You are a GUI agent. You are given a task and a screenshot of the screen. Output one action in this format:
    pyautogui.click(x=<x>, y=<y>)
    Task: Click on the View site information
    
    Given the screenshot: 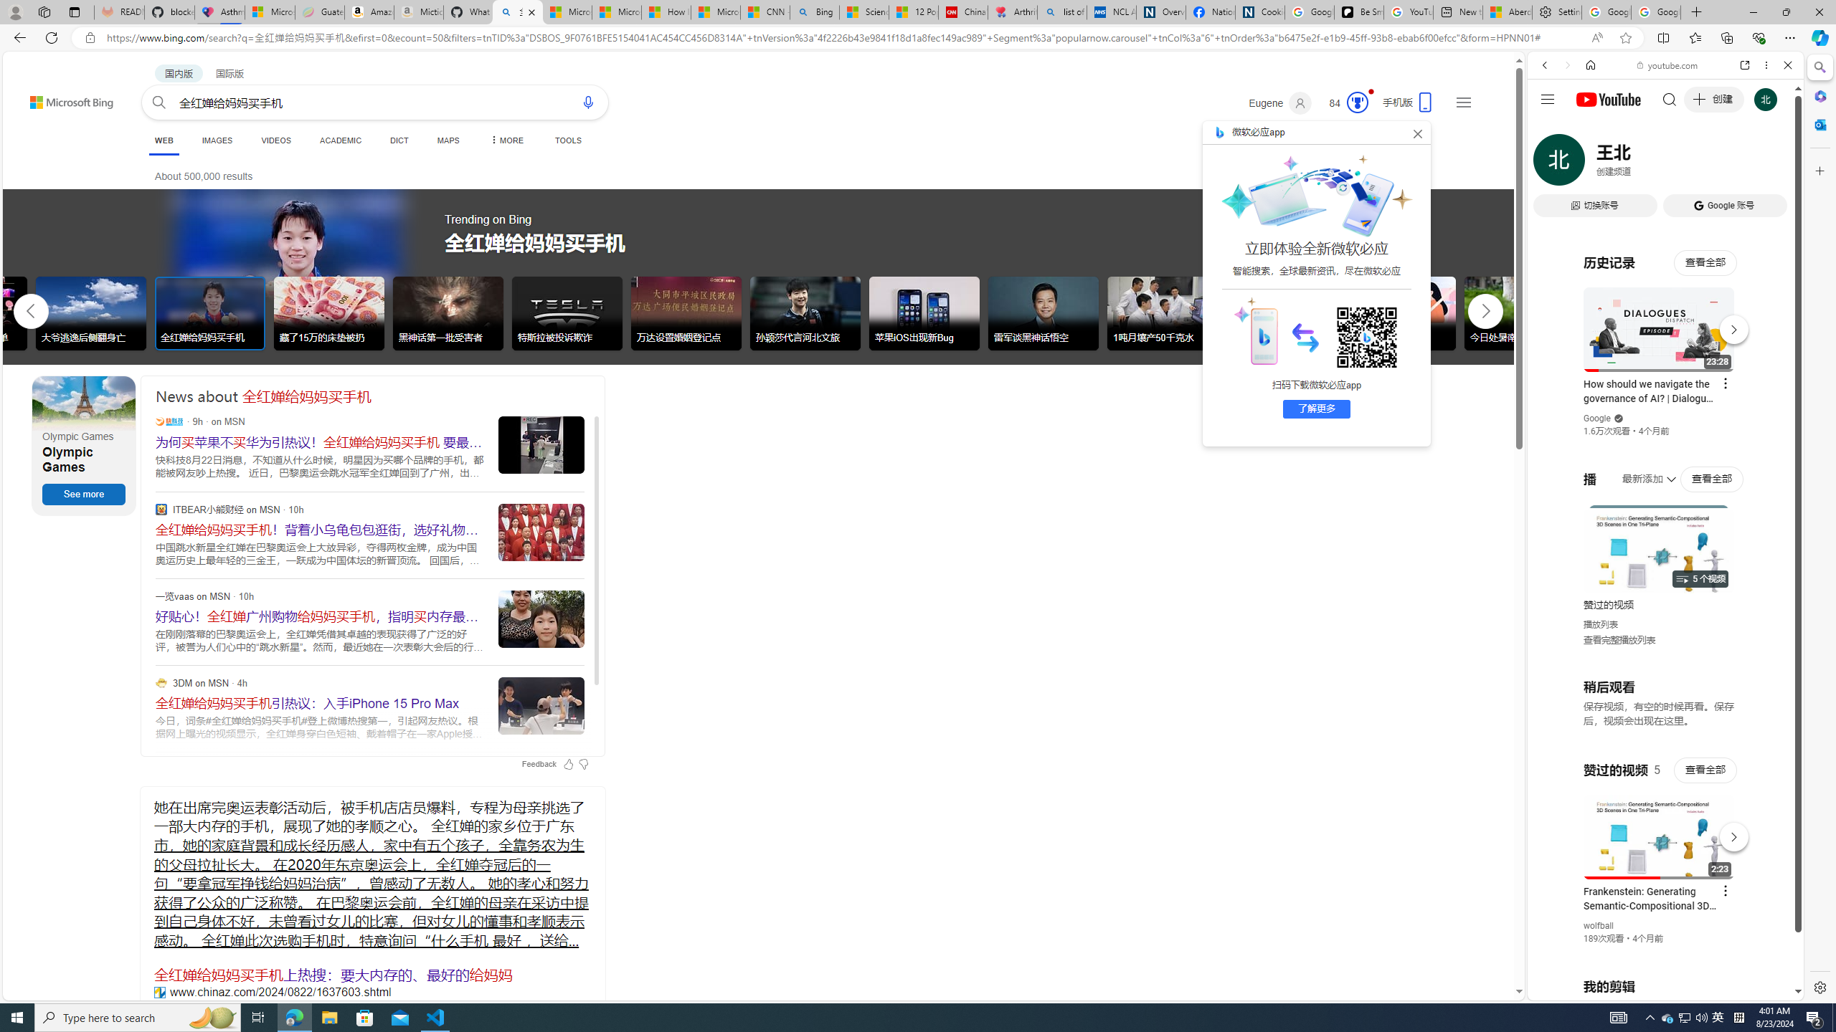 What is the action you would take?
    pyautogui.click(x=89, y=38)
    